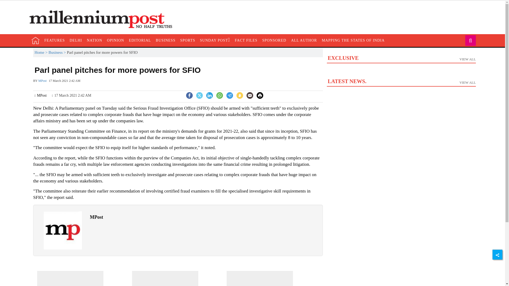 The width and height of the screenshot is (509, 286). I want to click on Share by Email, so click(250, 96).